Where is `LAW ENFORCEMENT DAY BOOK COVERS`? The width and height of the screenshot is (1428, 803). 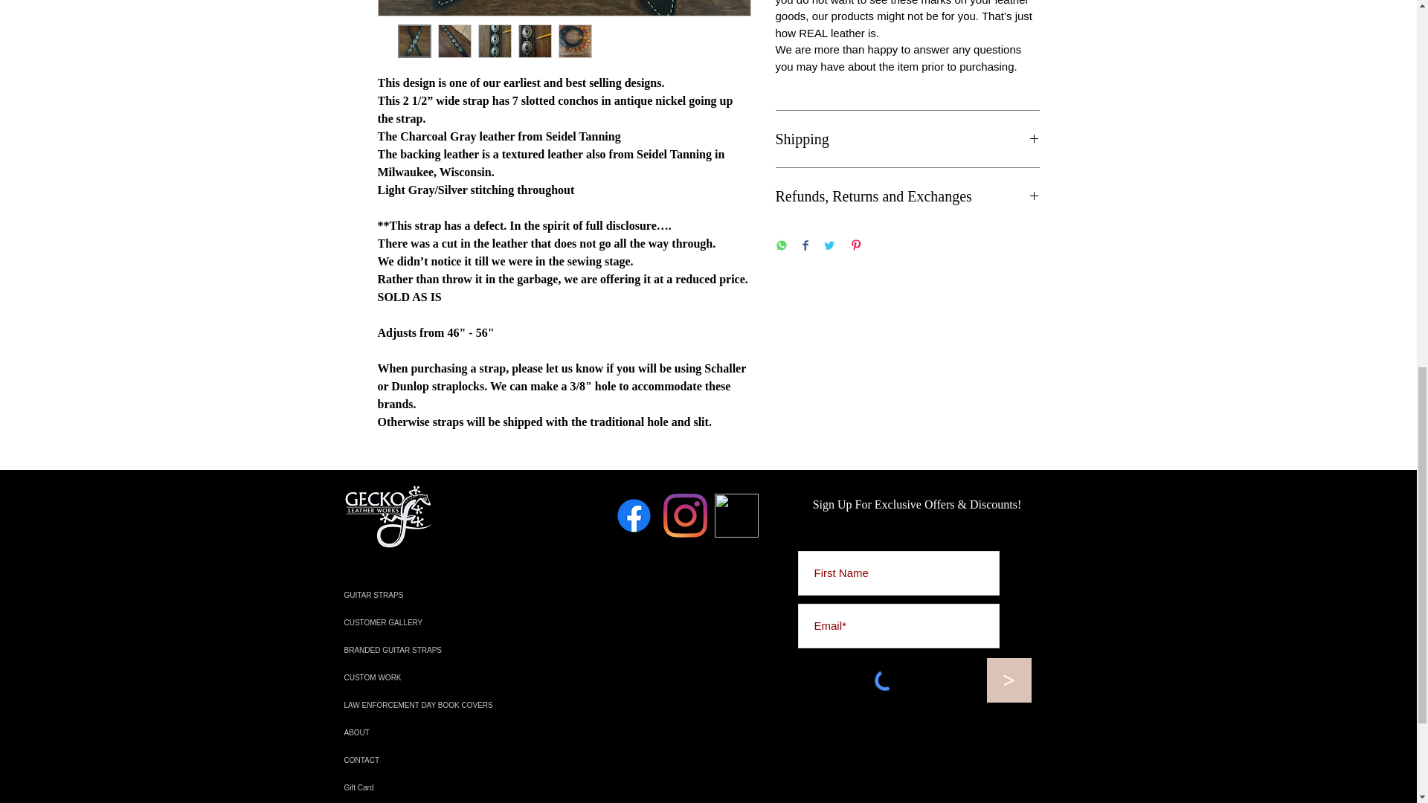 LAW ENFORCEMENT DAY BOOK COVERS is located at coordinates (446, 705).